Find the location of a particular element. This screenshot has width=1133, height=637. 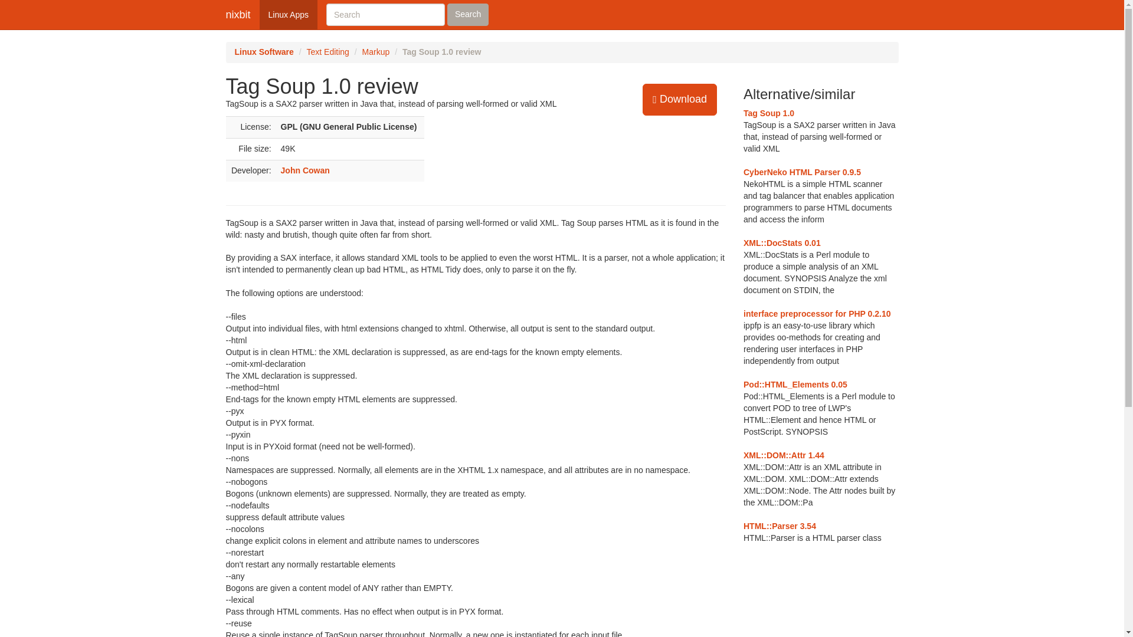

Search is located at coordinates (467, 15).